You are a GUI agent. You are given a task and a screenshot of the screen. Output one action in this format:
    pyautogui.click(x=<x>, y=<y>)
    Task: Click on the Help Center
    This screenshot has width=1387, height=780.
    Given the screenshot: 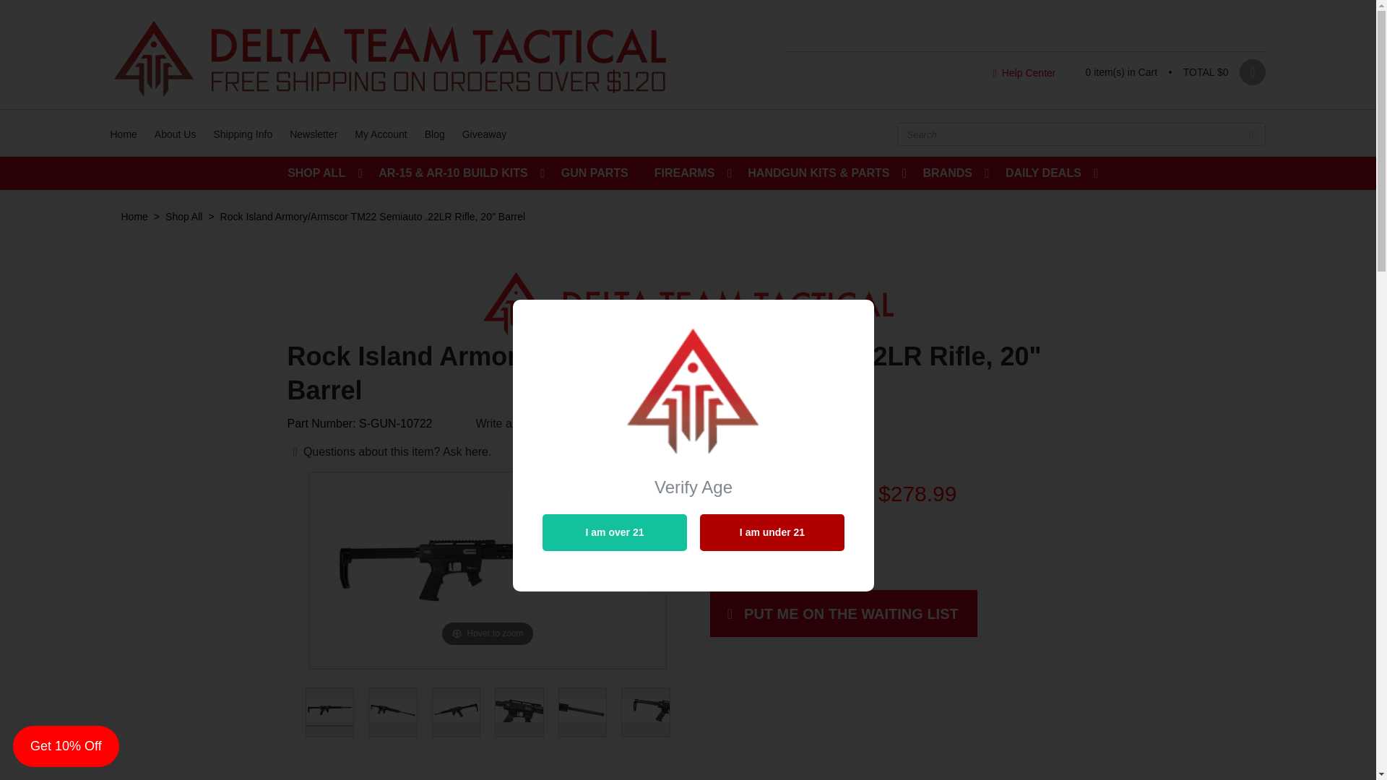 What is the action you would take?
    pyautogui.click(x=1021, y=72)
    